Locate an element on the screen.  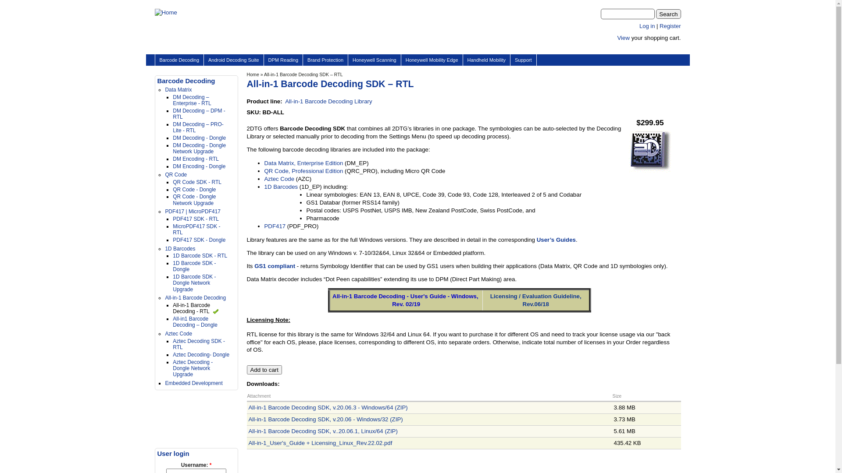
Handheld Mobility is located at coordinates (487, 60).